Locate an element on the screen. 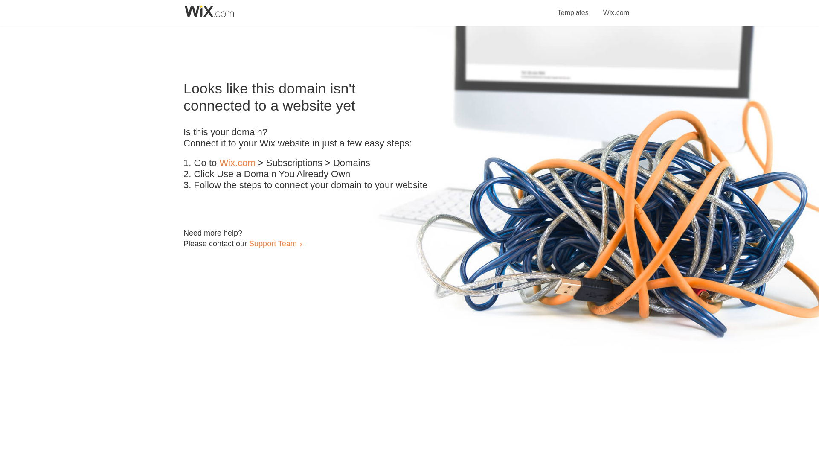 The width and height of the screenshot is (819, 461). Support Team is located at coordinates (273, 243).